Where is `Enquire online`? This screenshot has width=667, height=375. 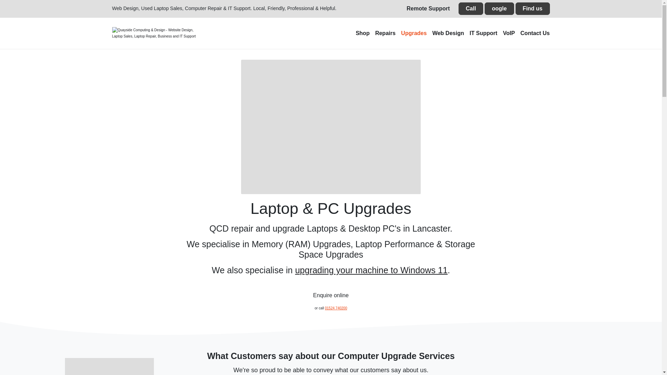
Enquire online is located at coordinates (330, 295).